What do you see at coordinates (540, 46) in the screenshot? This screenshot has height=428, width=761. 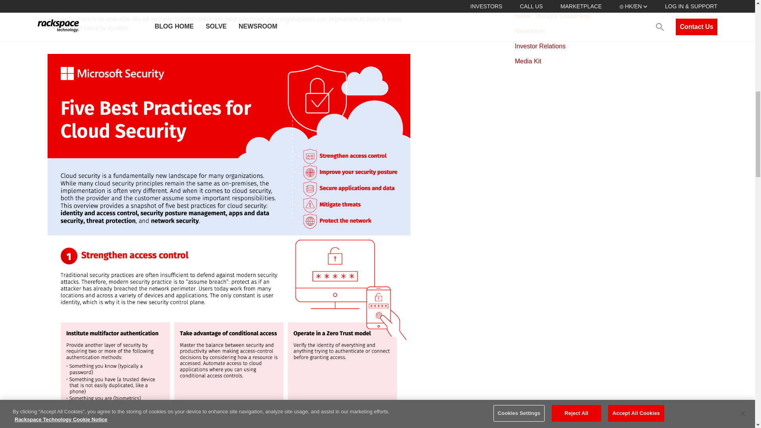 I see `Investor Relations` at bounding box center [540, 46].